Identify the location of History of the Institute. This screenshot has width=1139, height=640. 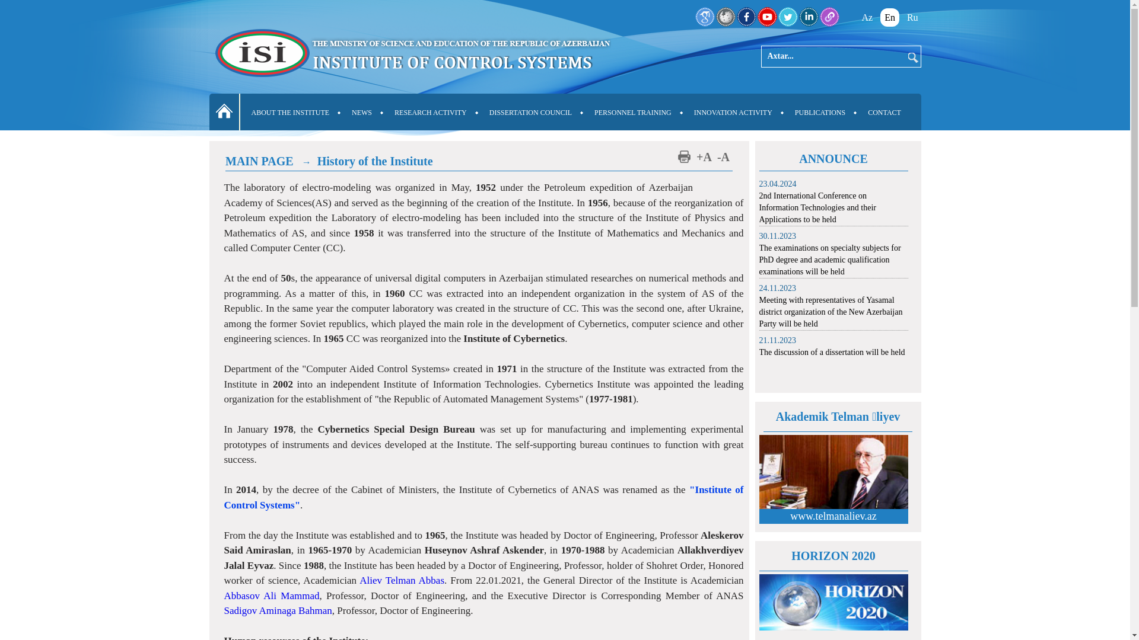
(375, 161).